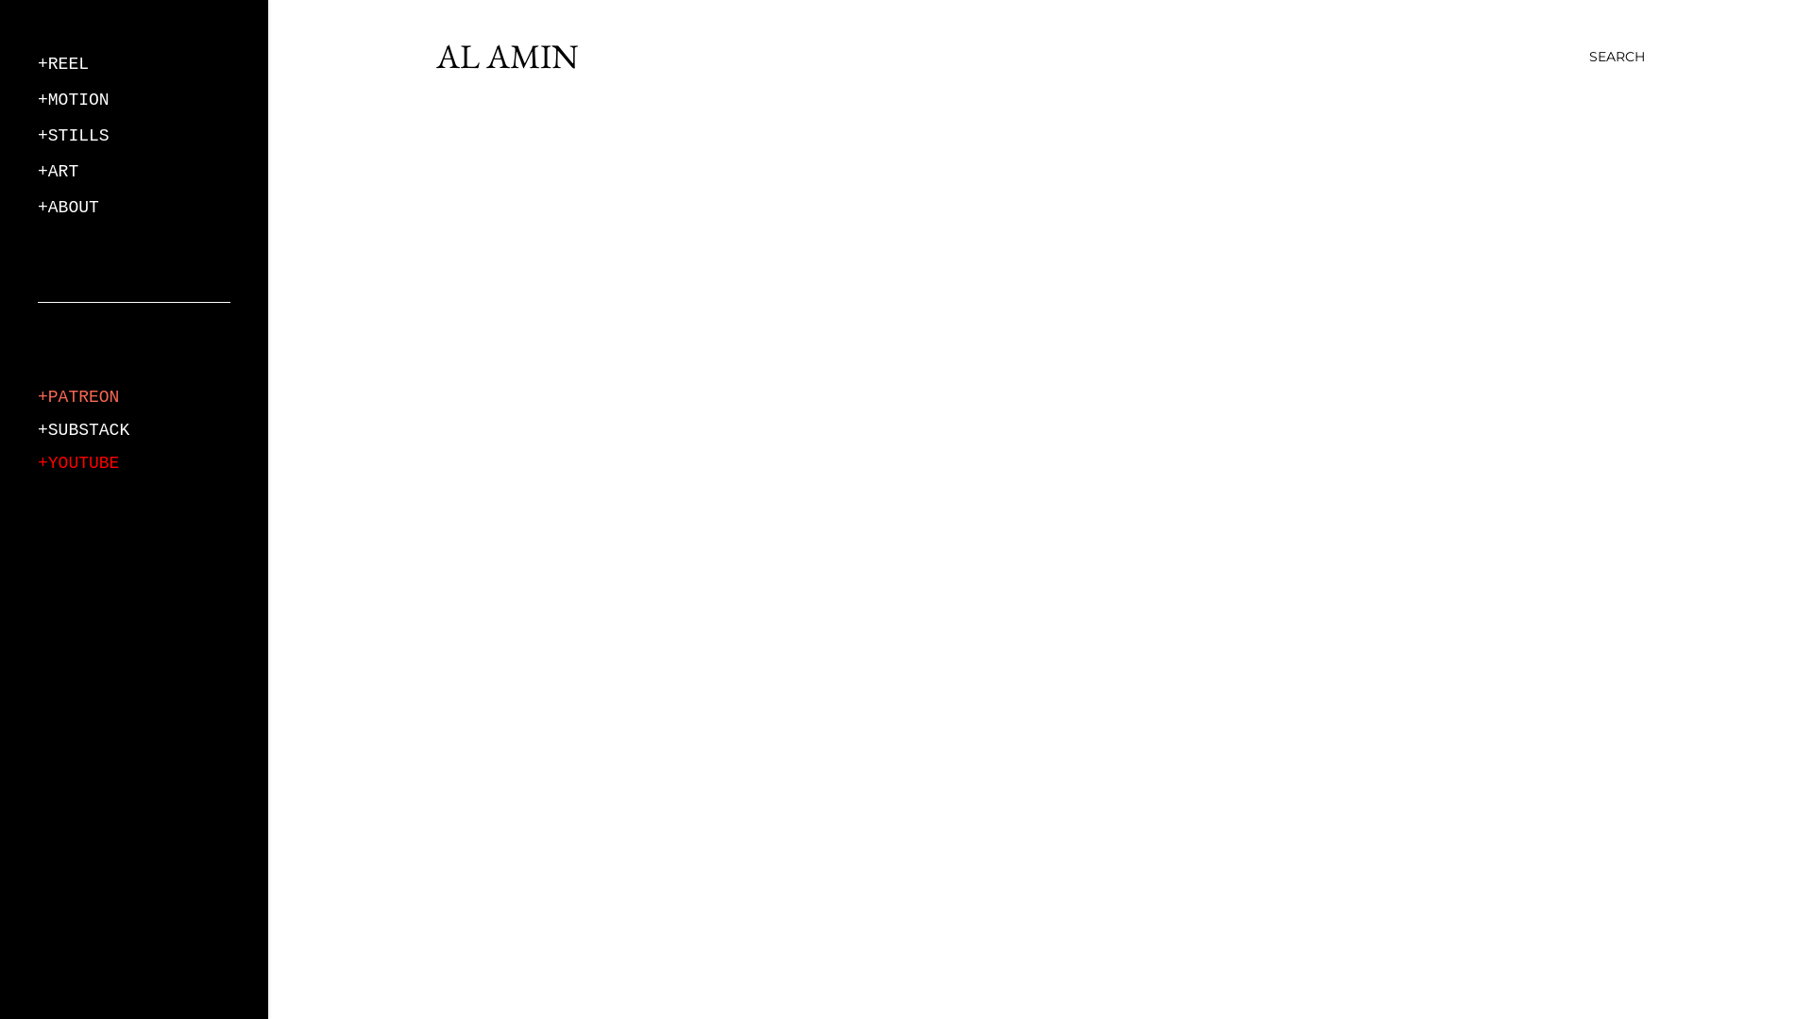  Describe the element at coordinates (78, 463) in the screenshot. I see `+YOUTUBE` at that location.